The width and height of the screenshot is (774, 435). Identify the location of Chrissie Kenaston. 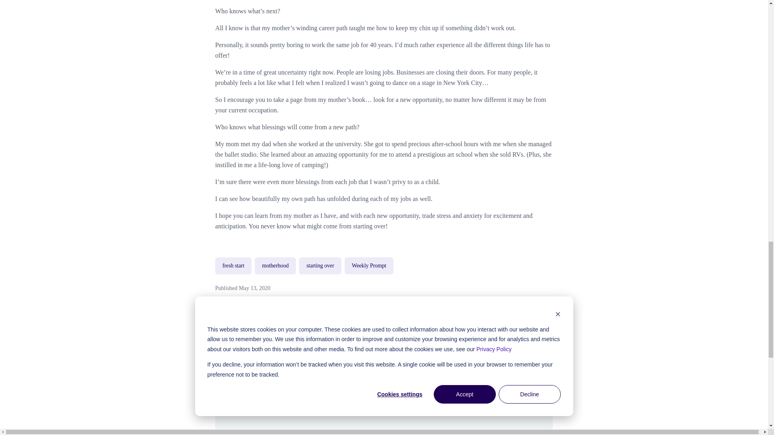
(298, 403).